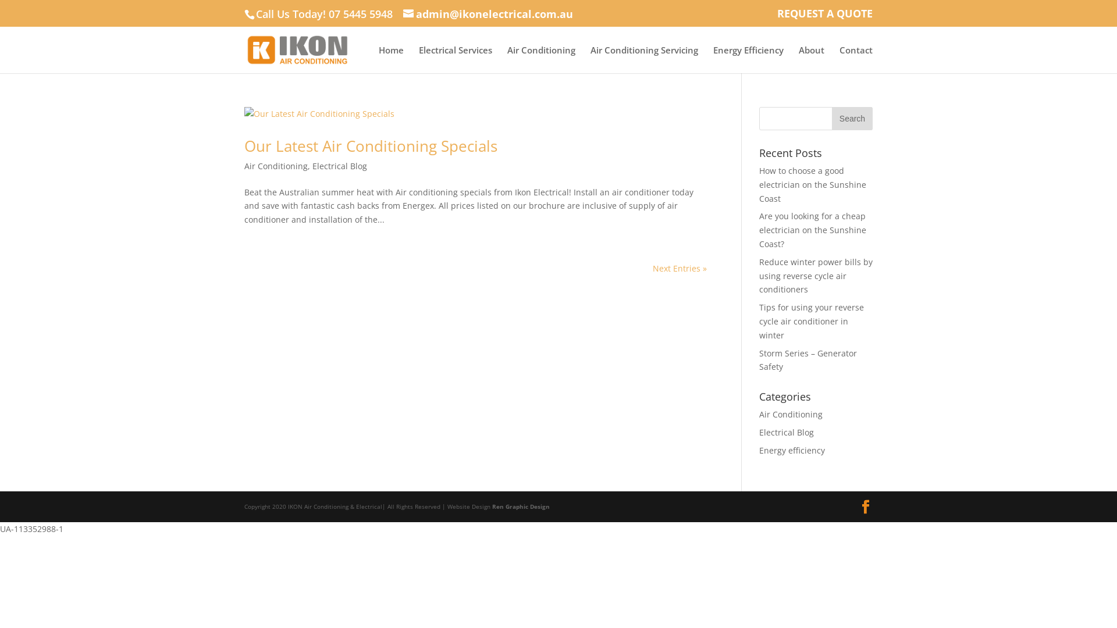  What do you see at coordinates (852, 119) in the screenshot?
I see `Search` at bounding box center [852, 119].